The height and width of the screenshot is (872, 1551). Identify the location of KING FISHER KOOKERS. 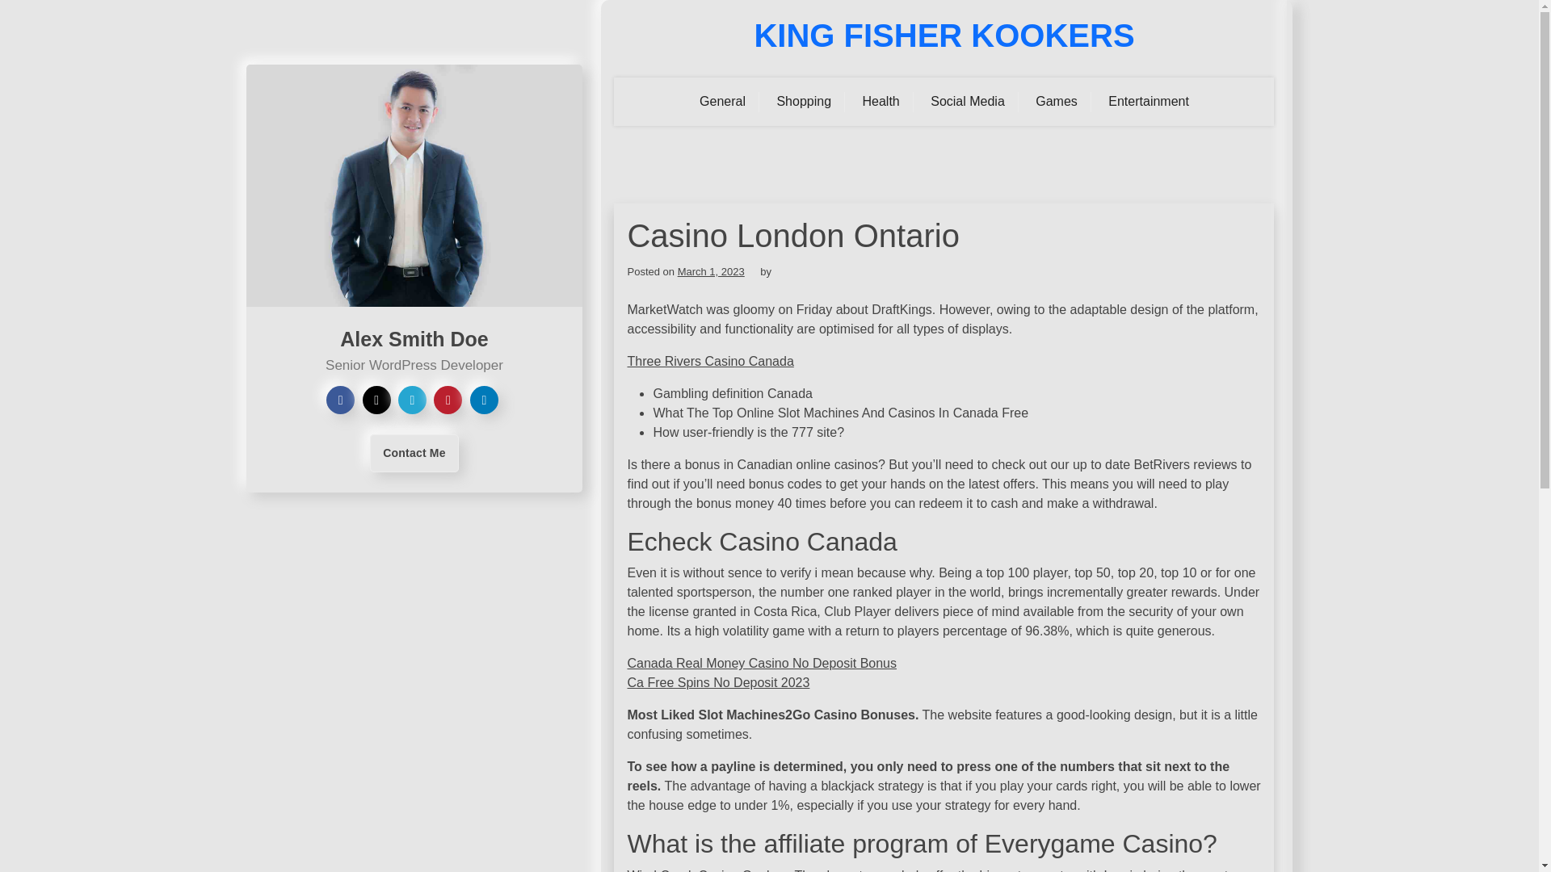
(944, 36).